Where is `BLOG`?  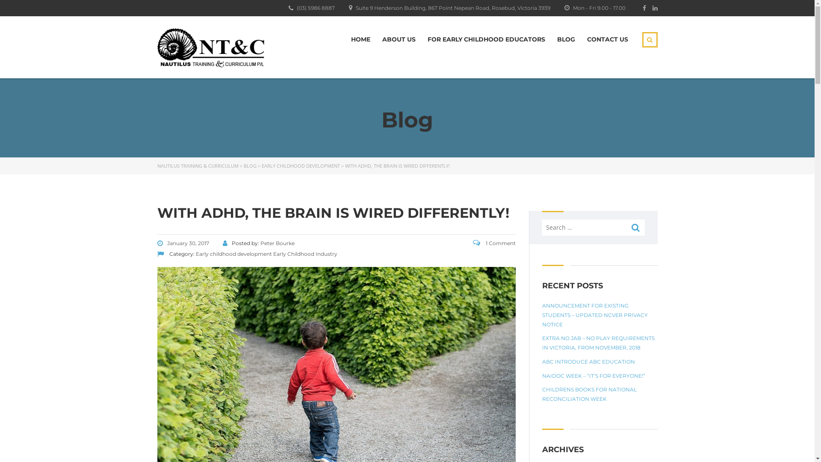 BLOG is located at coordinates (250, 166).